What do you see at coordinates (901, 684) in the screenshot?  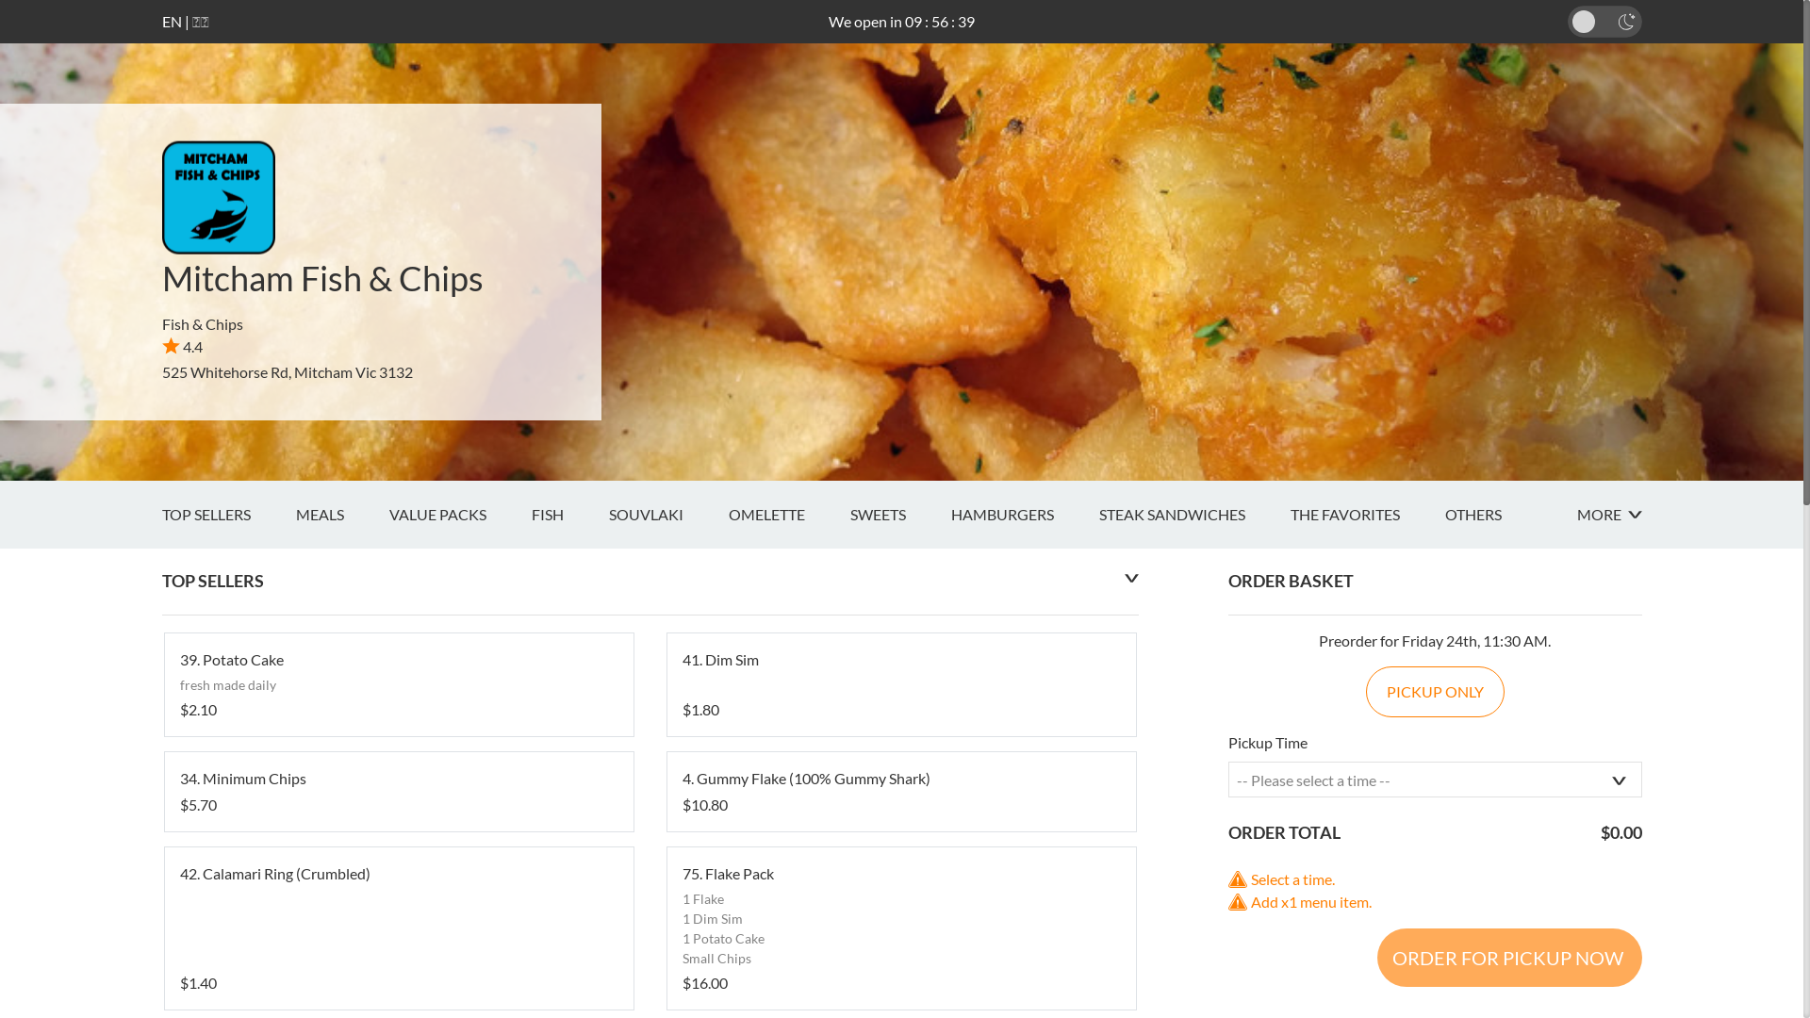 I see `41. Dim Sim
$1.80` at bounding box center [901, 684].